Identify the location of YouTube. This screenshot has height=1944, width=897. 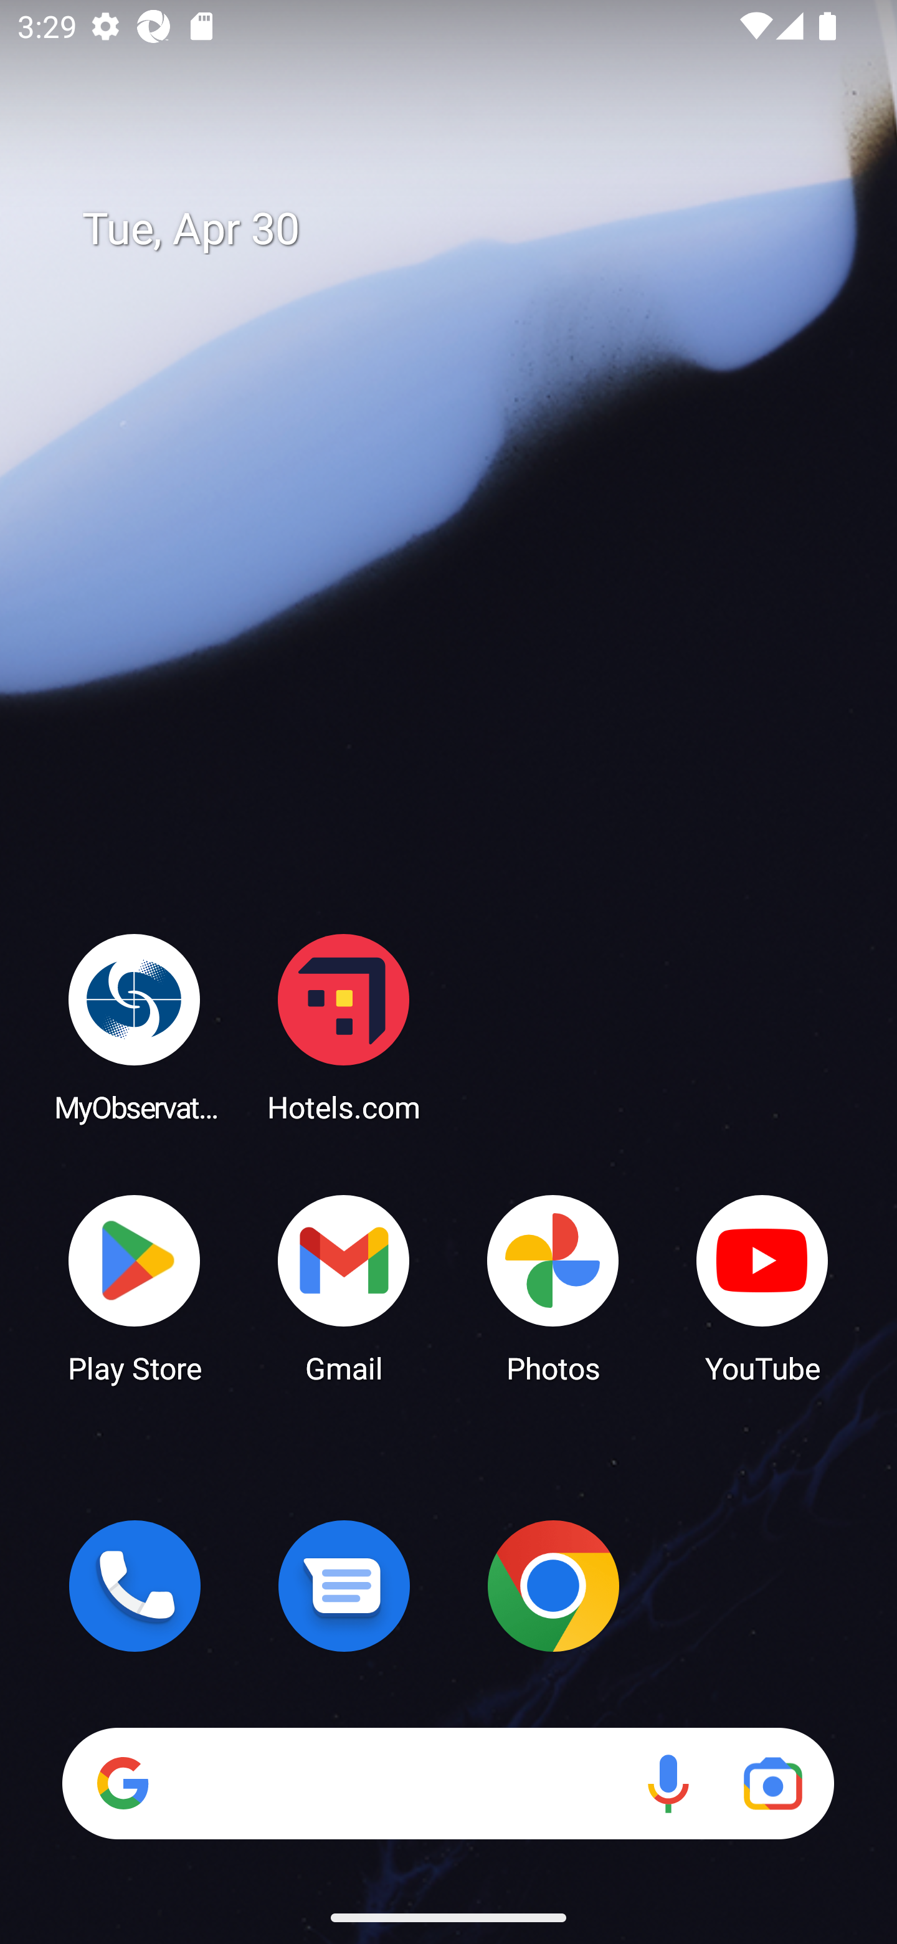
(762, 1287).